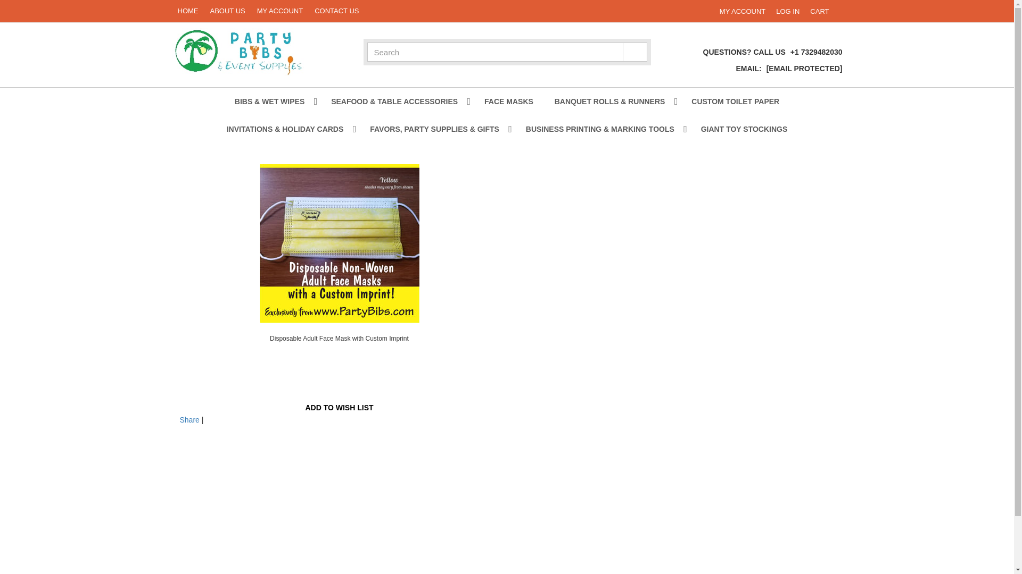 The height and width of the screenshot is (574, 1022). Describe the element at coordinates (340, 243) in the screenshot. I see `MY ACCOUNT` at that location.